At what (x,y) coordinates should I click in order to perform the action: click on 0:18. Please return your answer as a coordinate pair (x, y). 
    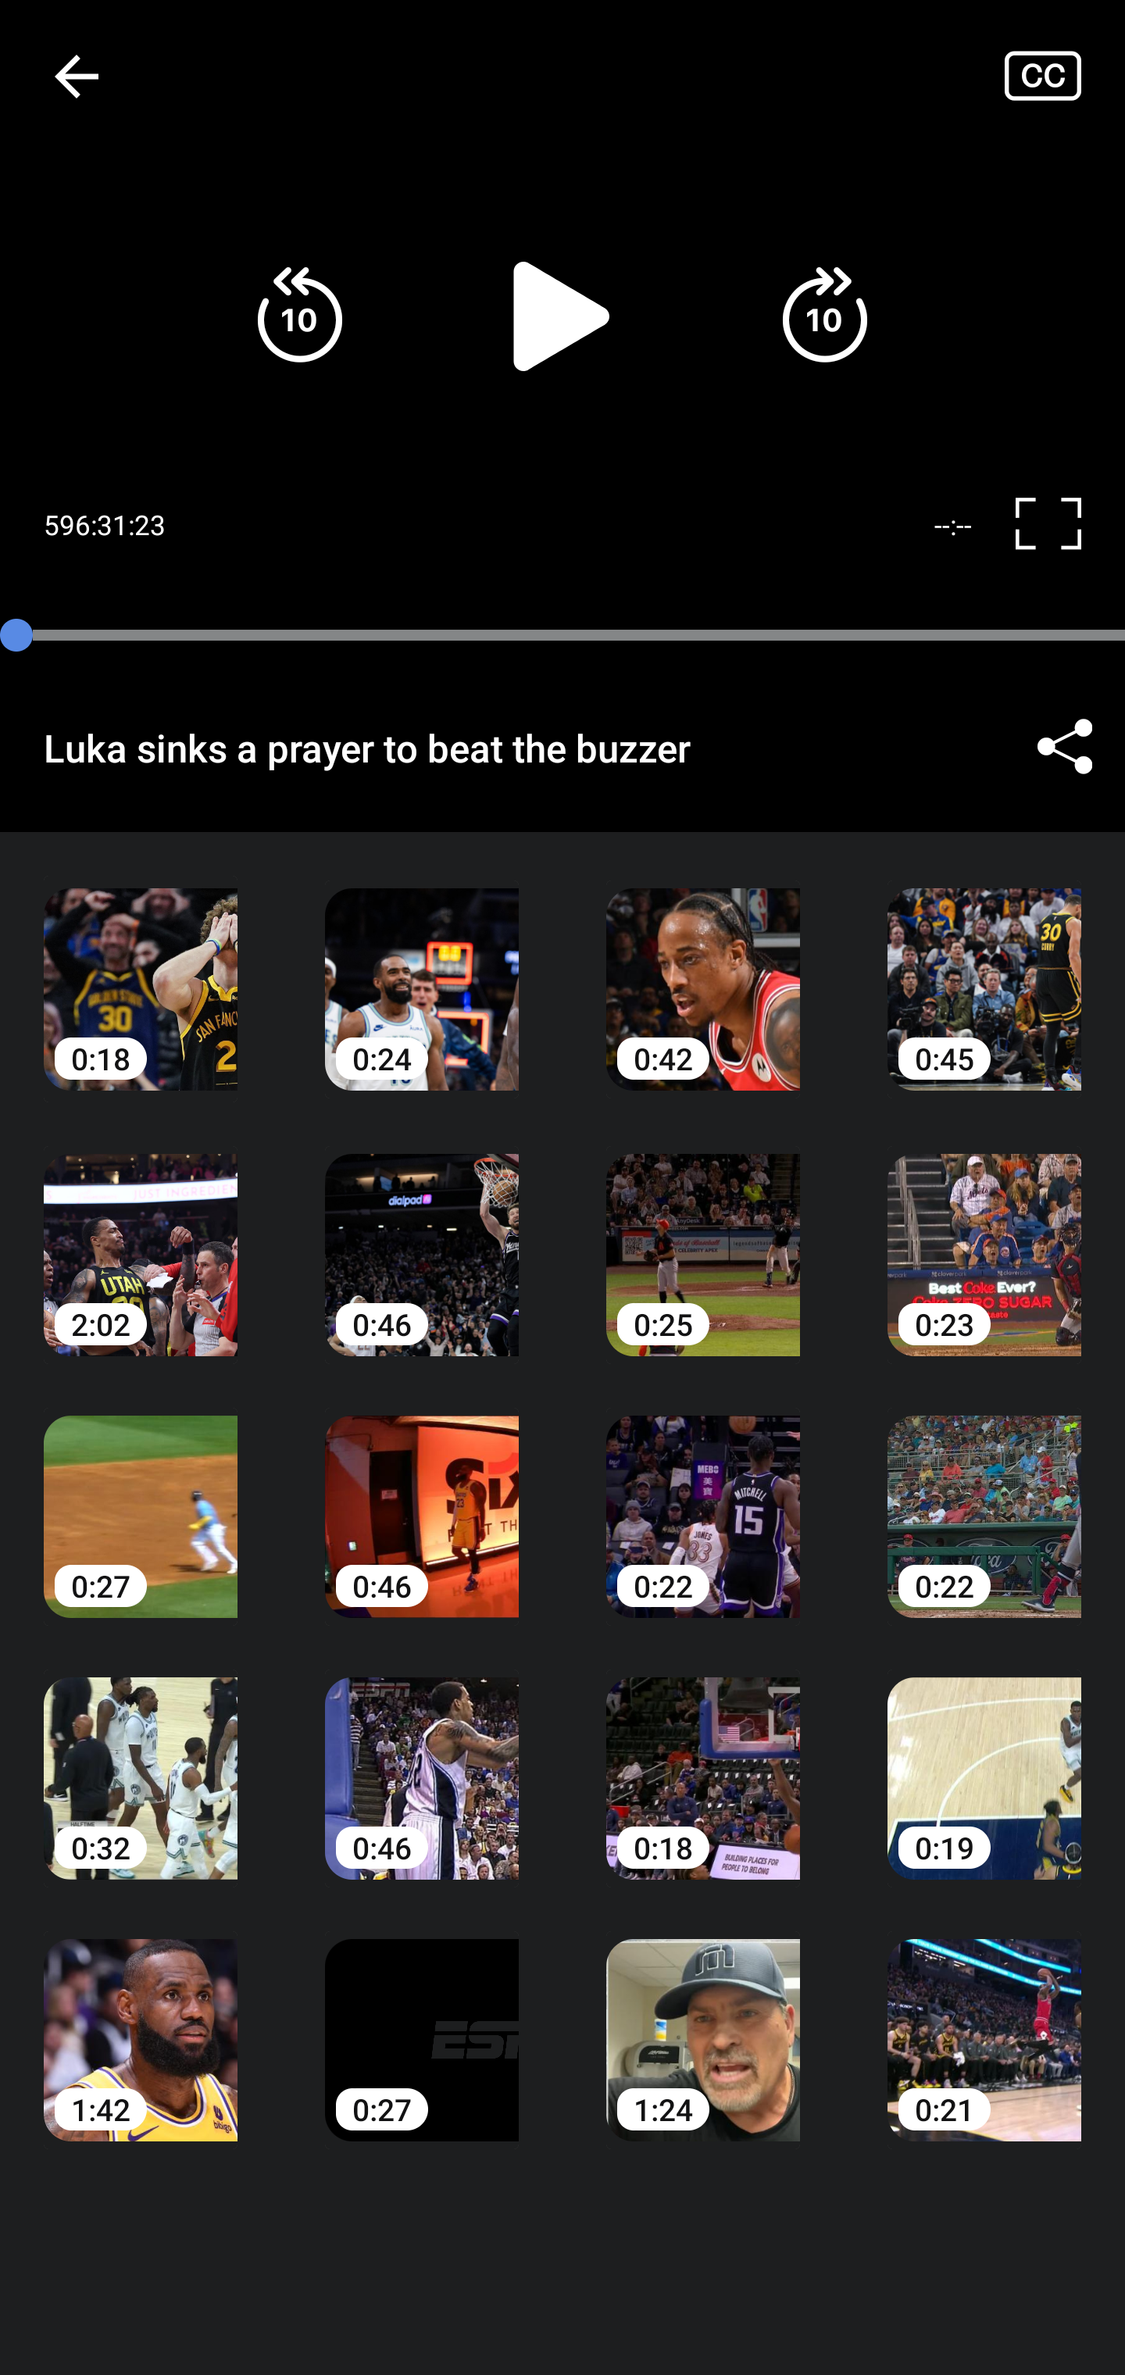
    Looking at the image, I should click on (141, 966).